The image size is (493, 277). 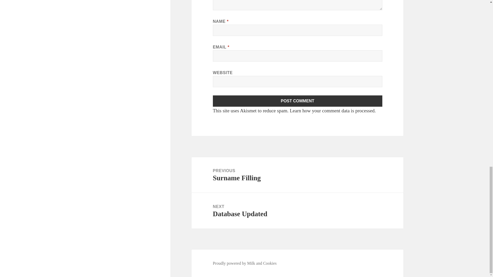 What do you see at coordinates (298, 101) in the screenshot?
I see `Post Comment` at bounding box center [298, 101].